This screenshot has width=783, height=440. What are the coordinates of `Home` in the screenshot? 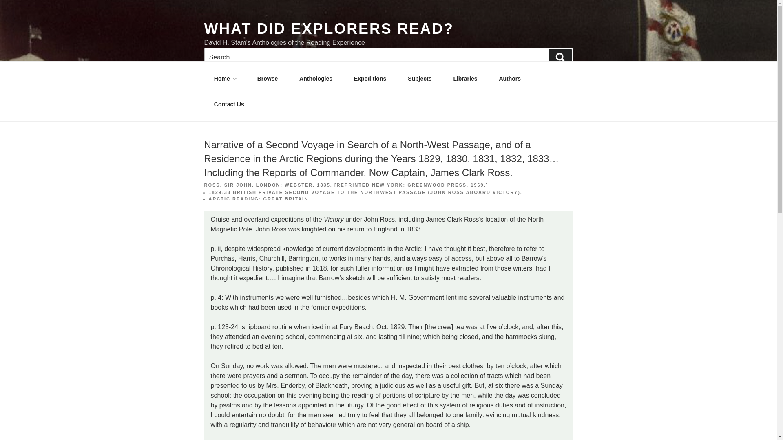 It's located at (224, 79).